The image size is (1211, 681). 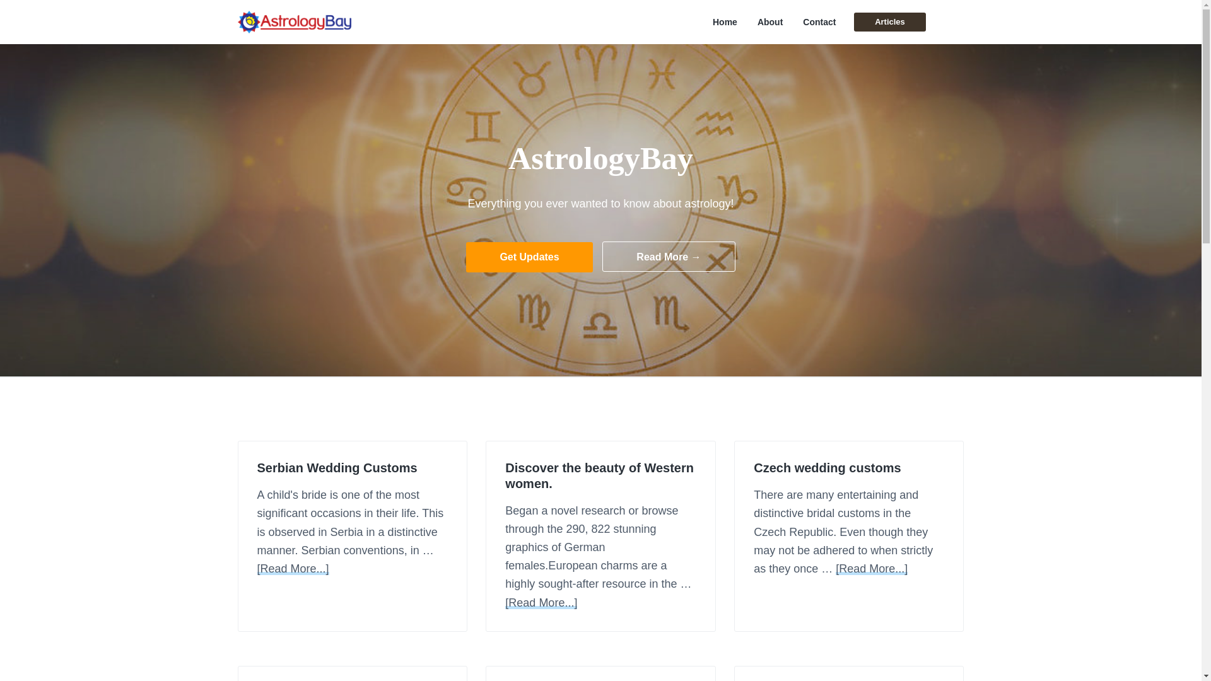 What do you see at coordinates (600, 475) in the screenshot?
I see `Discover the beauty of Western women.` at bounding box center [600, 475].